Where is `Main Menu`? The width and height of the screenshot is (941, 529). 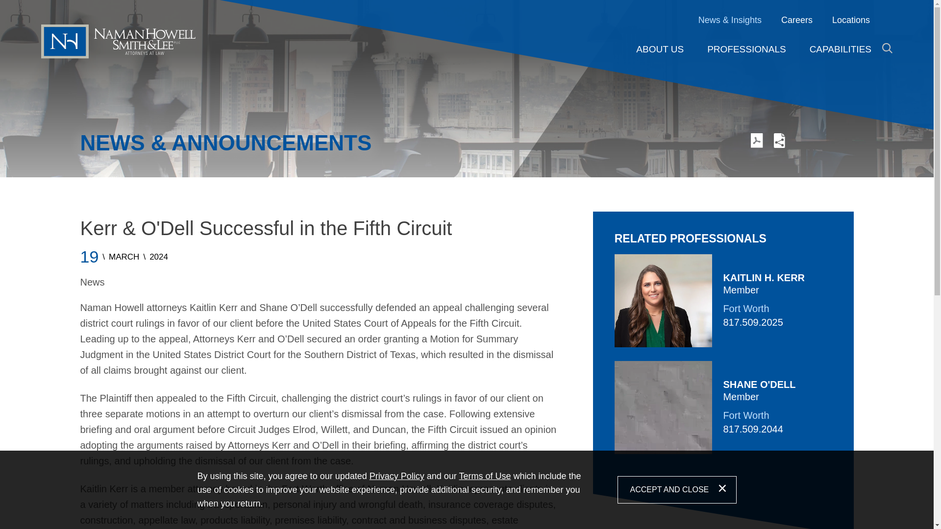 Main Menu is located at coordinates (435, 13).